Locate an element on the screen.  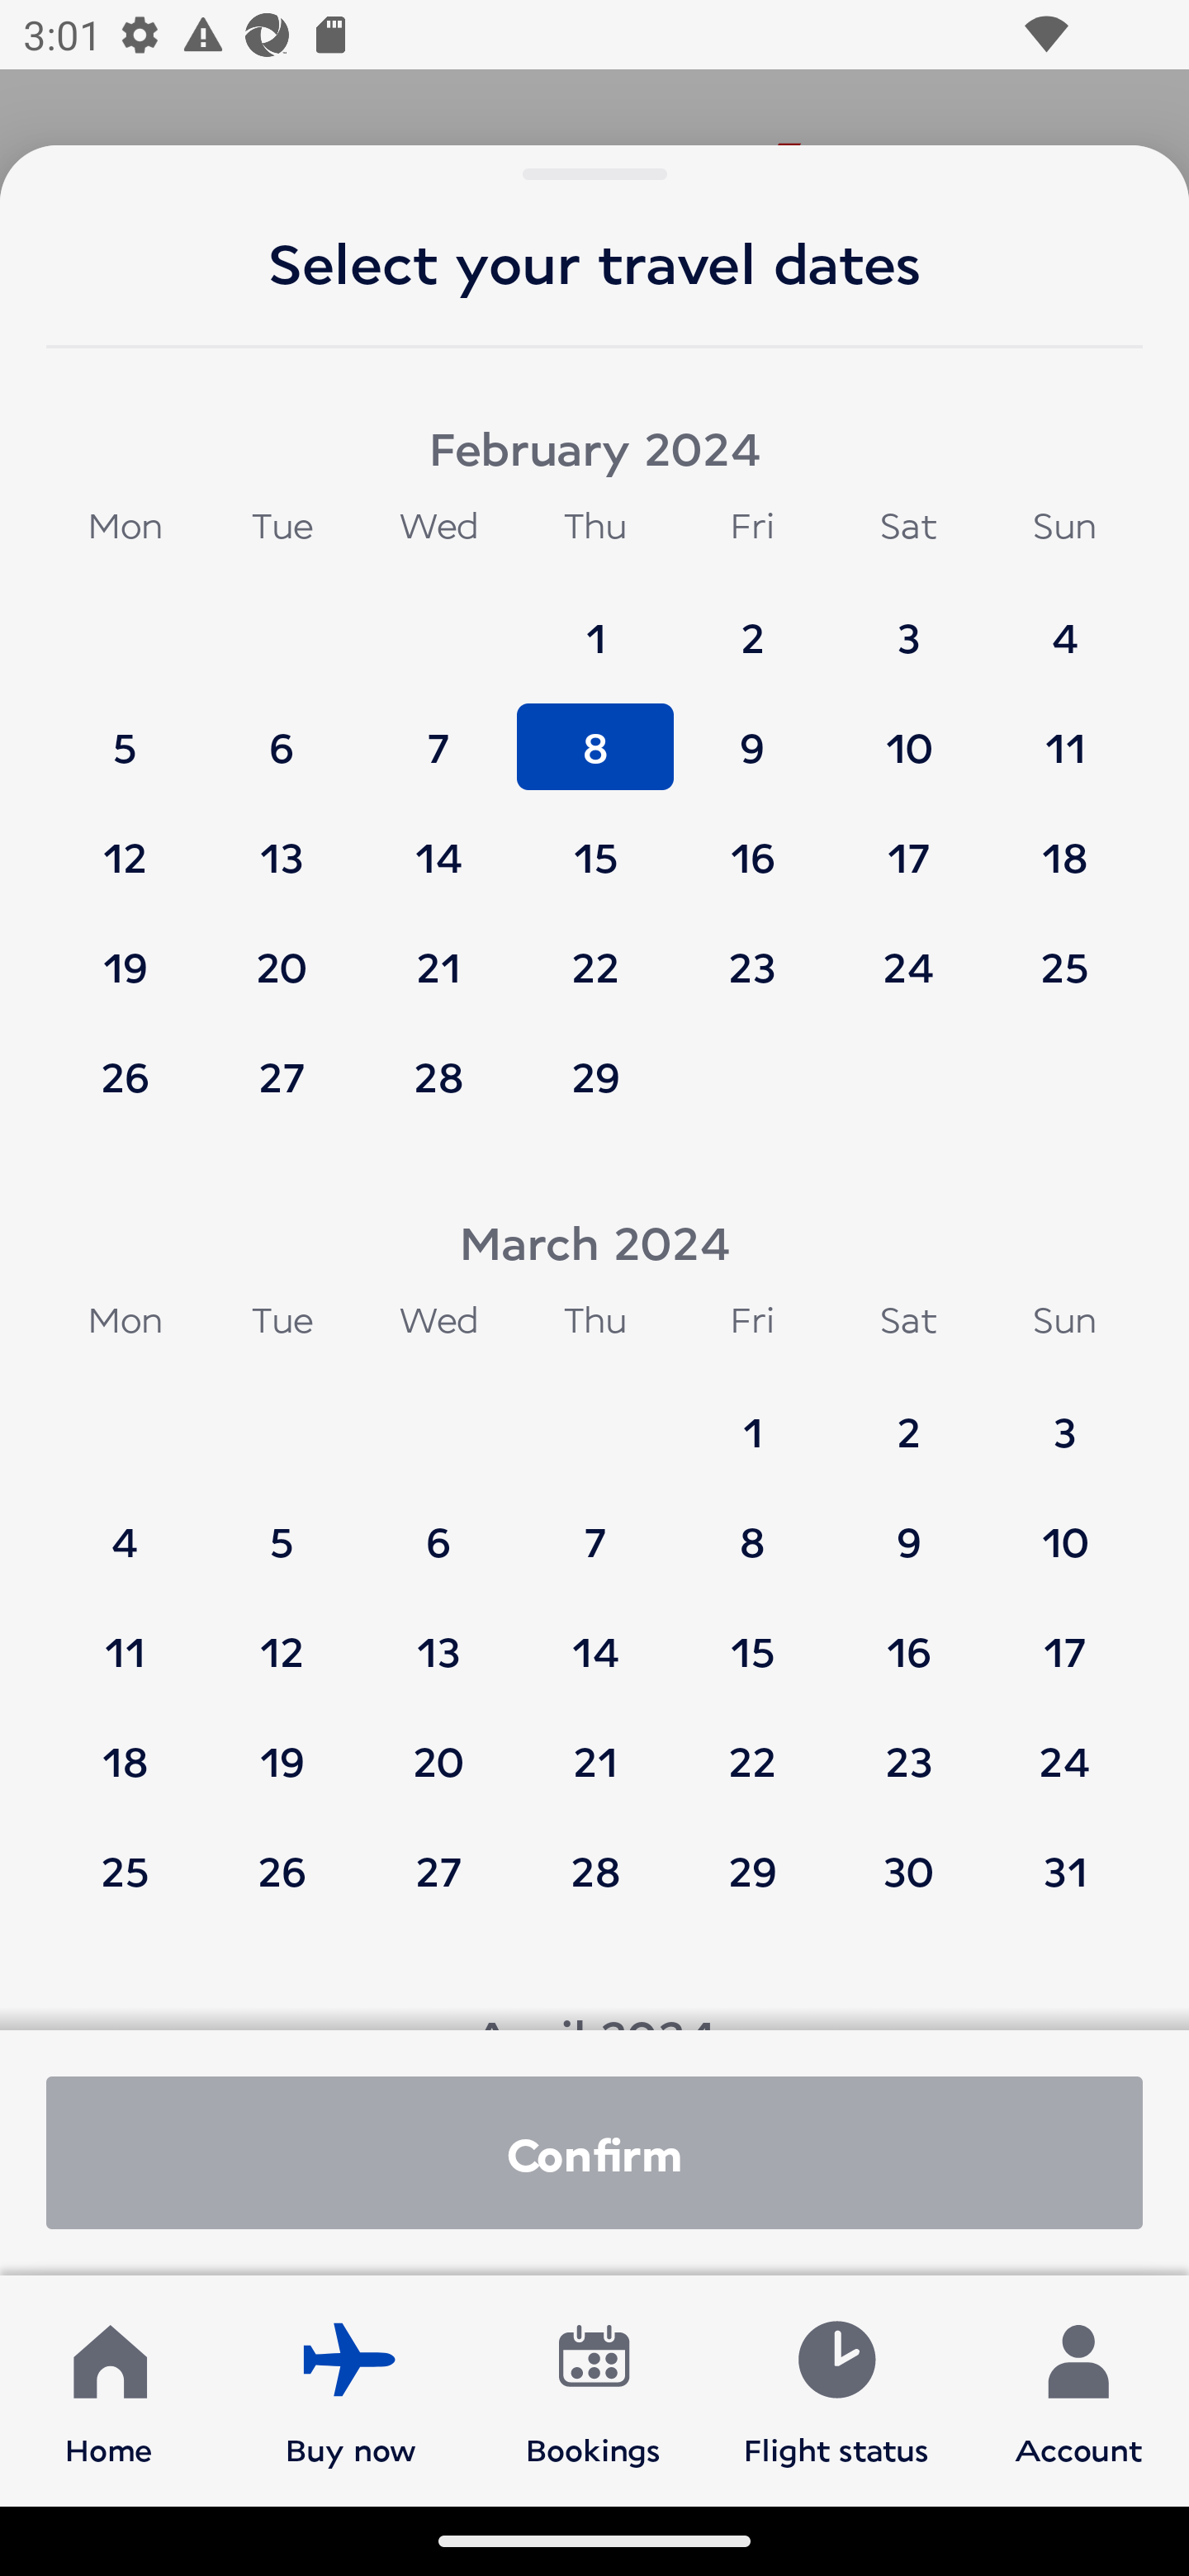
15 is located at coordinates (595, 842).